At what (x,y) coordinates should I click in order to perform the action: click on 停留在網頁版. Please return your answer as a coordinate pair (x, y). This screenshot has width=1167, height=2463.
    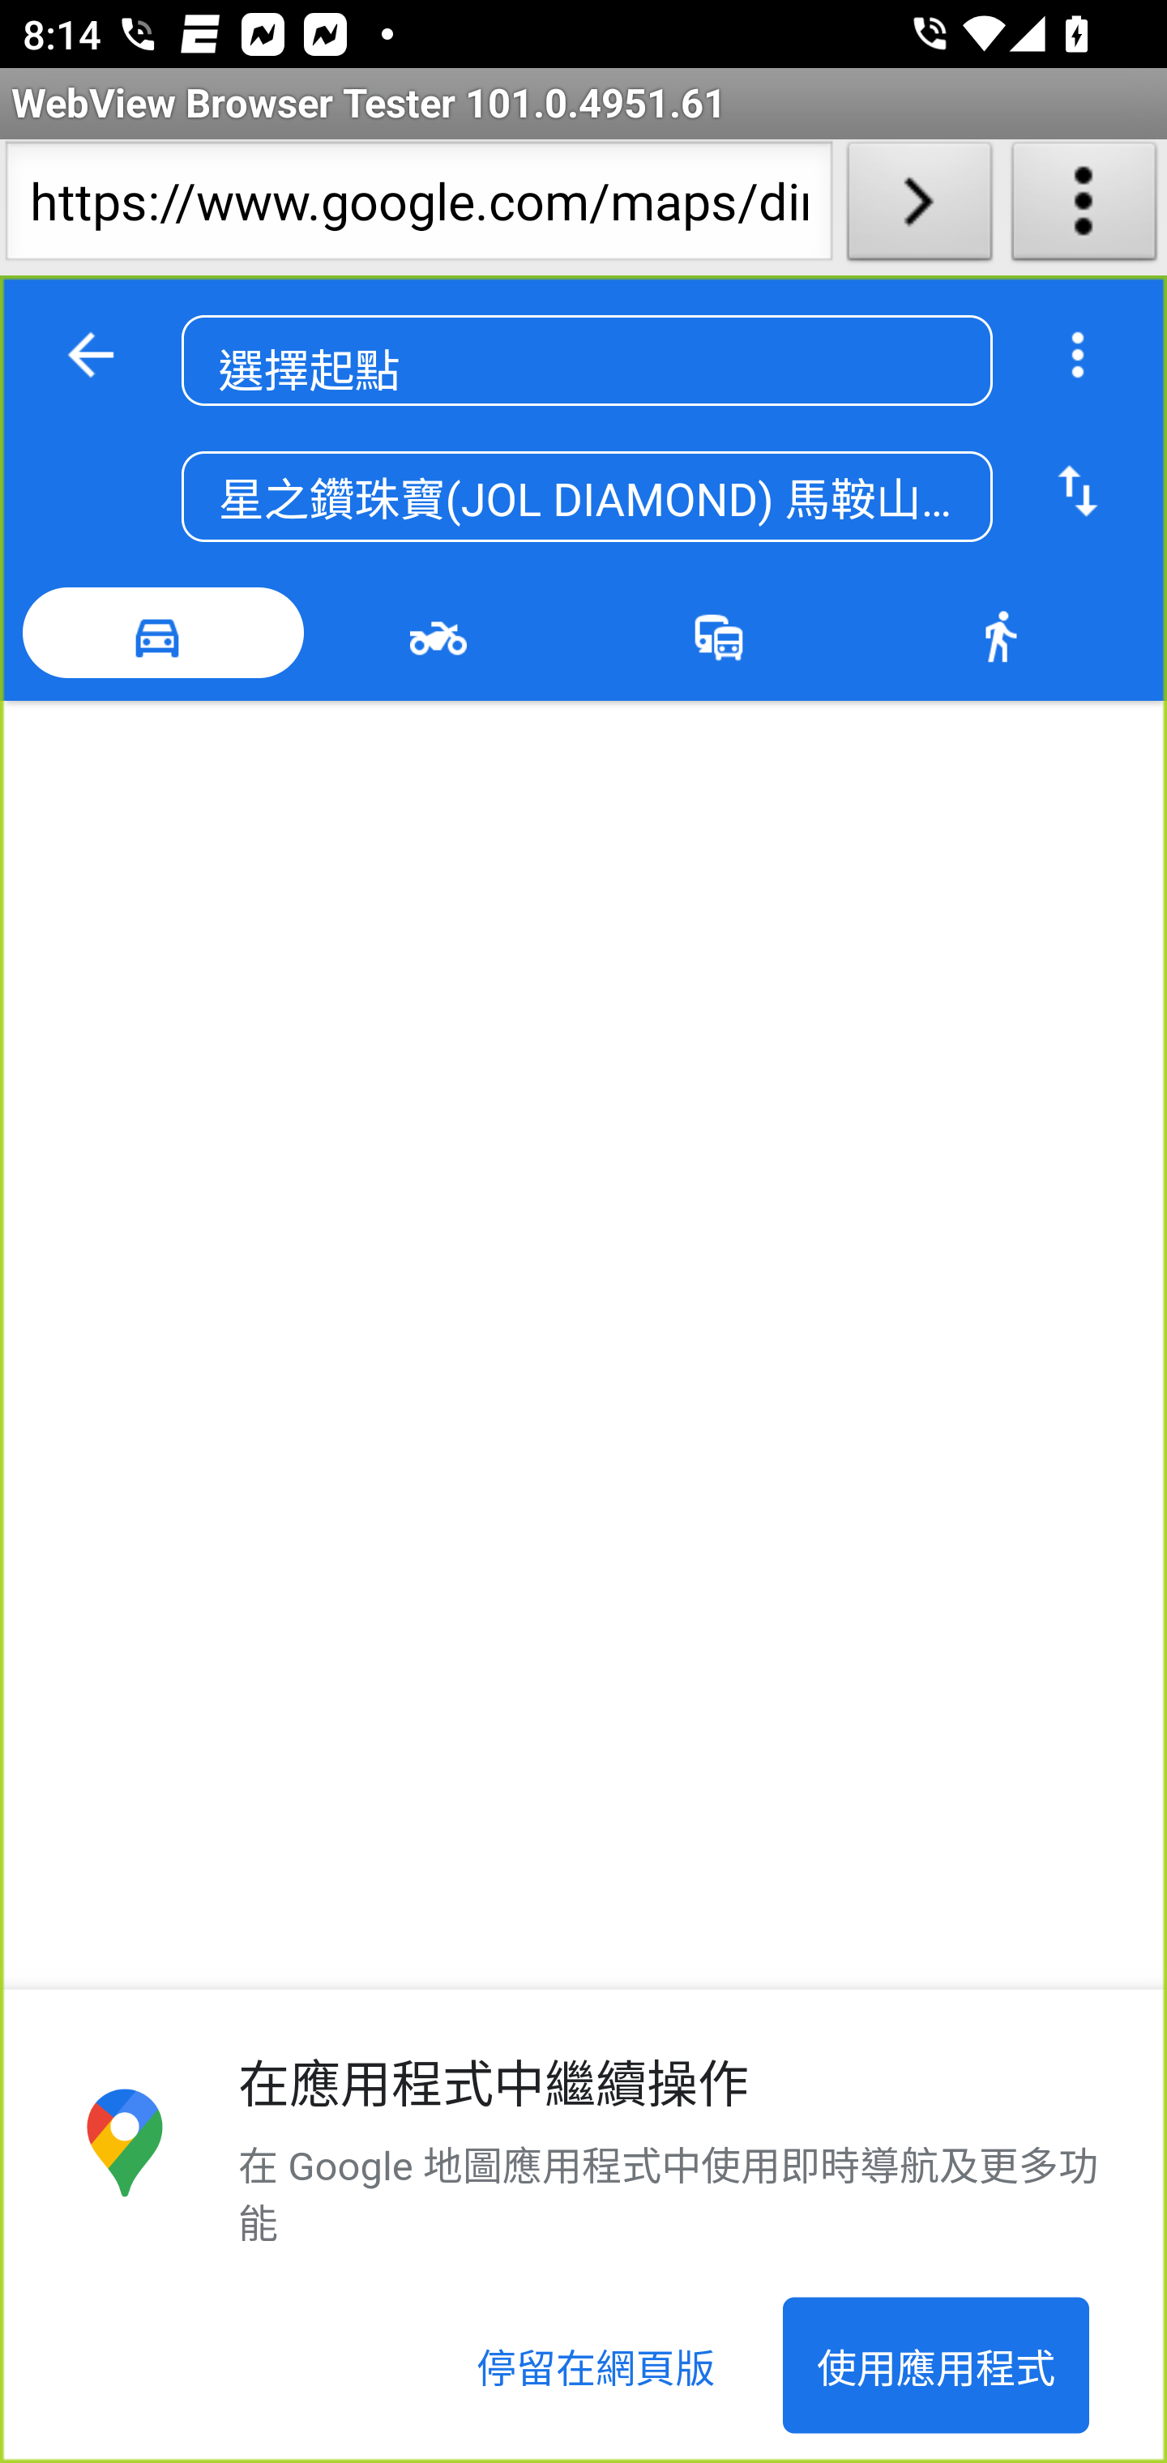
    Looking at the image, I should click on (596, 2366).